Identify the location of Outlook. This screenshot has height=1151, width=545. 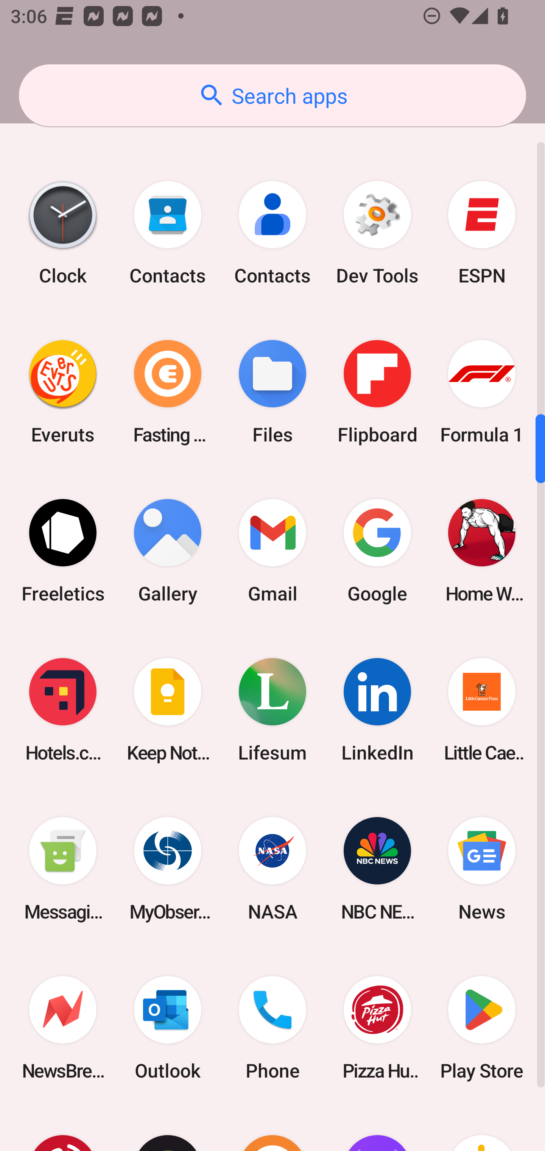
(168, 1028).